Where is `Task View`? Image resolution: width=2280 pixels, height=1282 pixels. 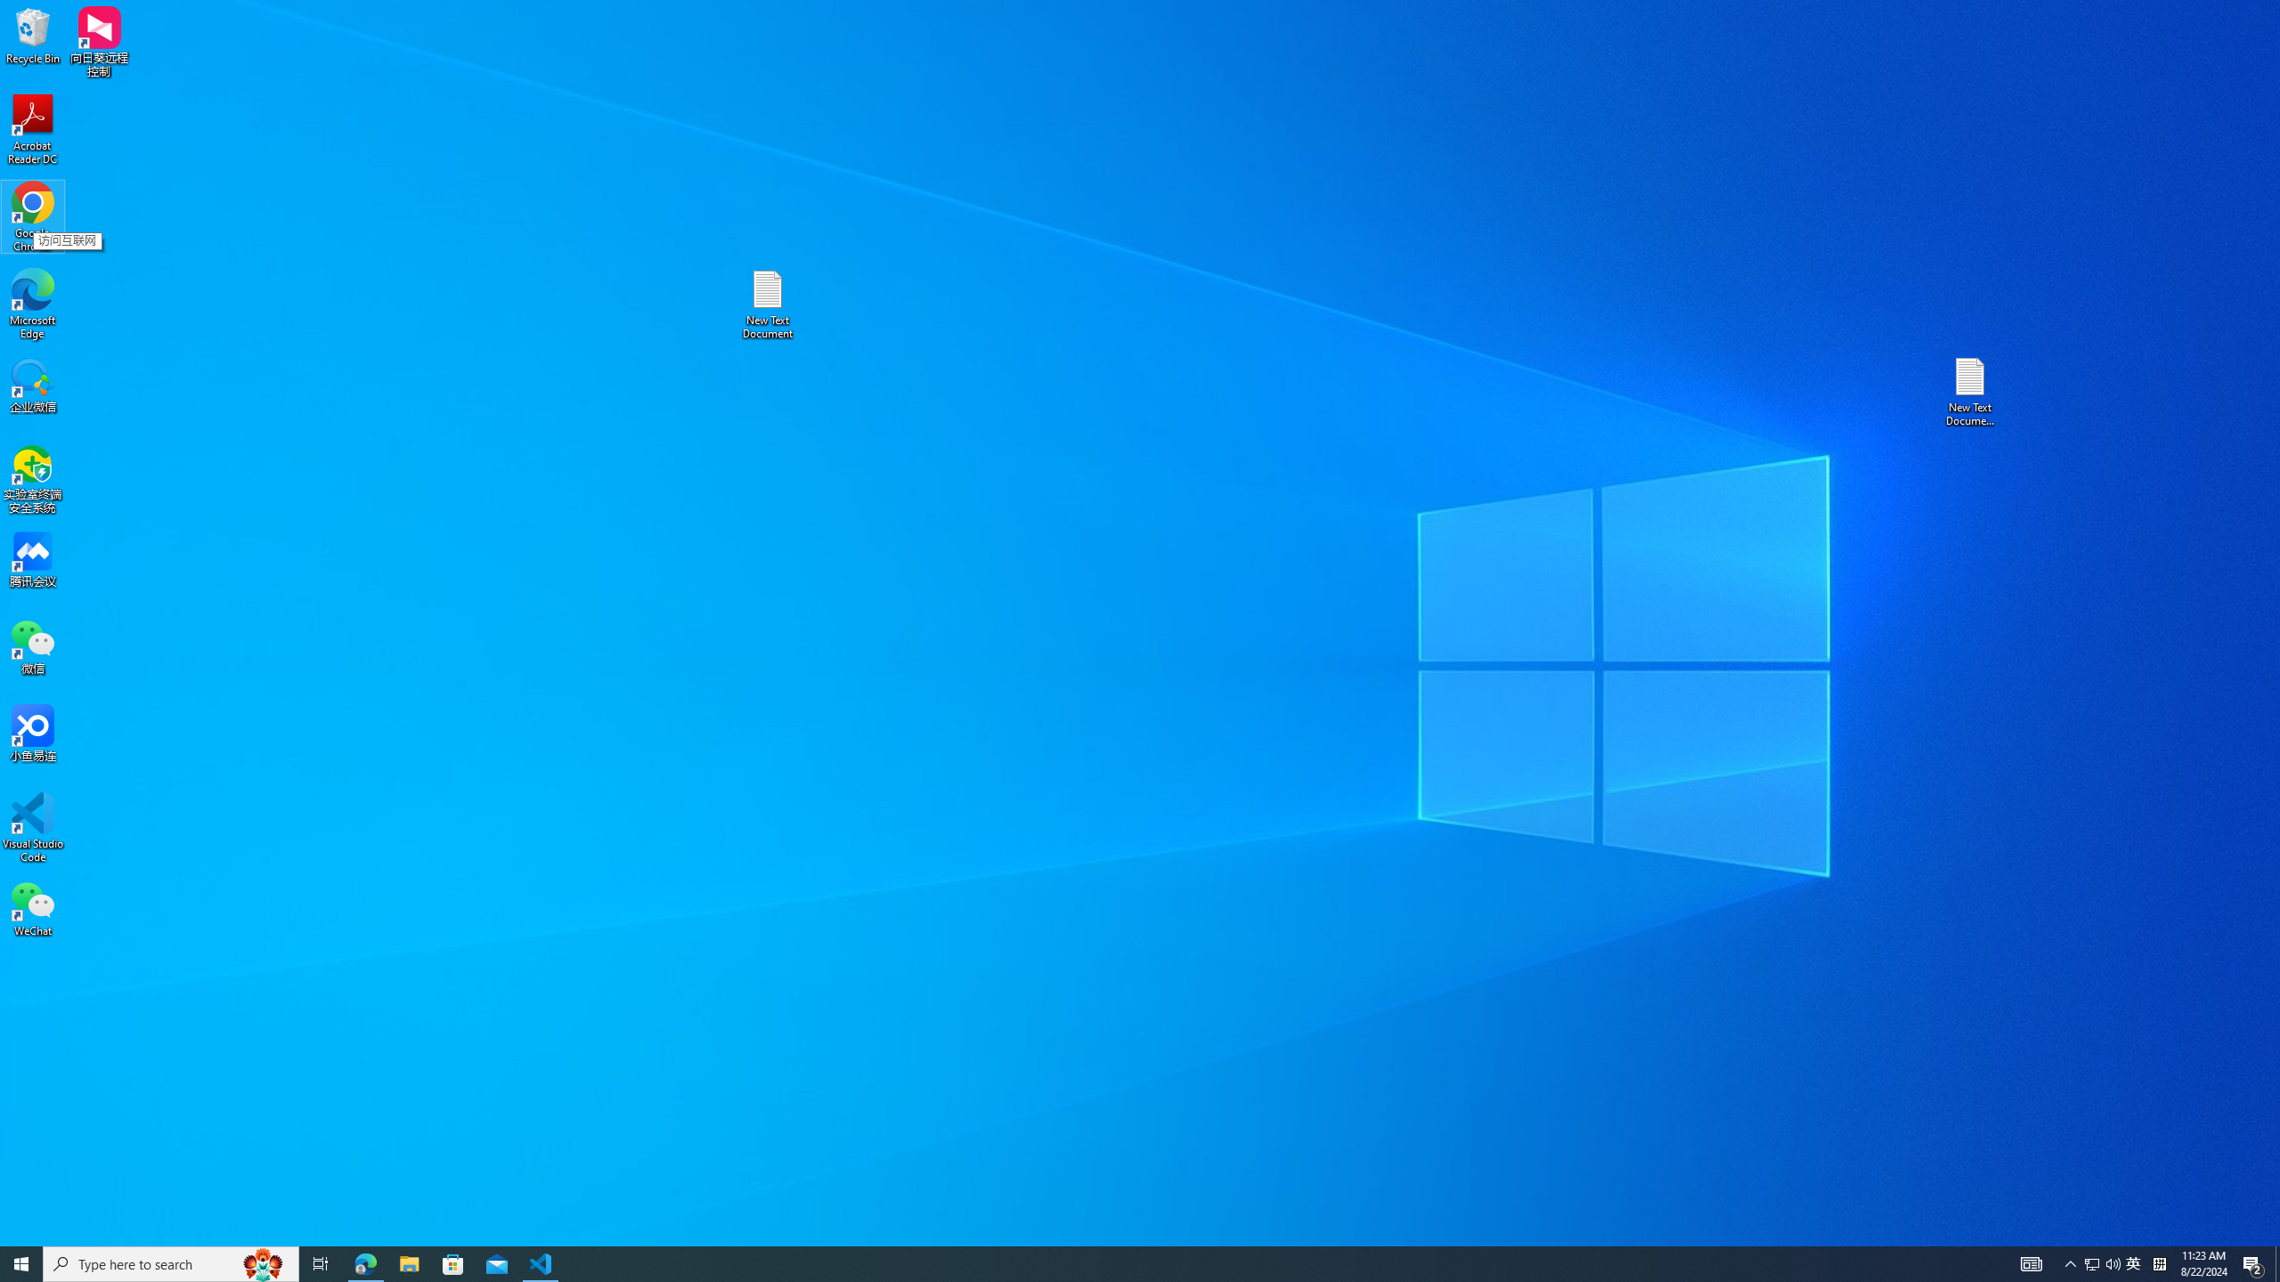
Task View is located at coordinates (453, 1264).